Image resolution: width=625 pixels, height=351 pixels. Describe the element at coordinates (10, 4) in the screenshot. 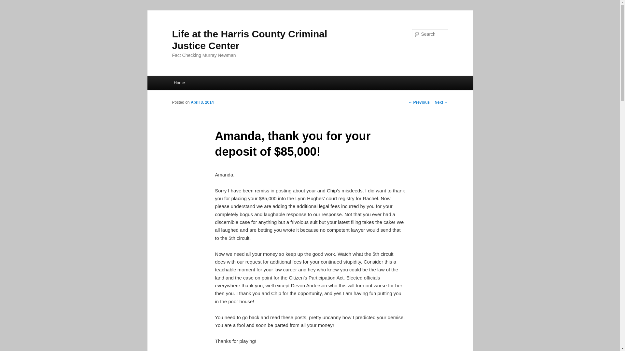

I see `Search` at that location.